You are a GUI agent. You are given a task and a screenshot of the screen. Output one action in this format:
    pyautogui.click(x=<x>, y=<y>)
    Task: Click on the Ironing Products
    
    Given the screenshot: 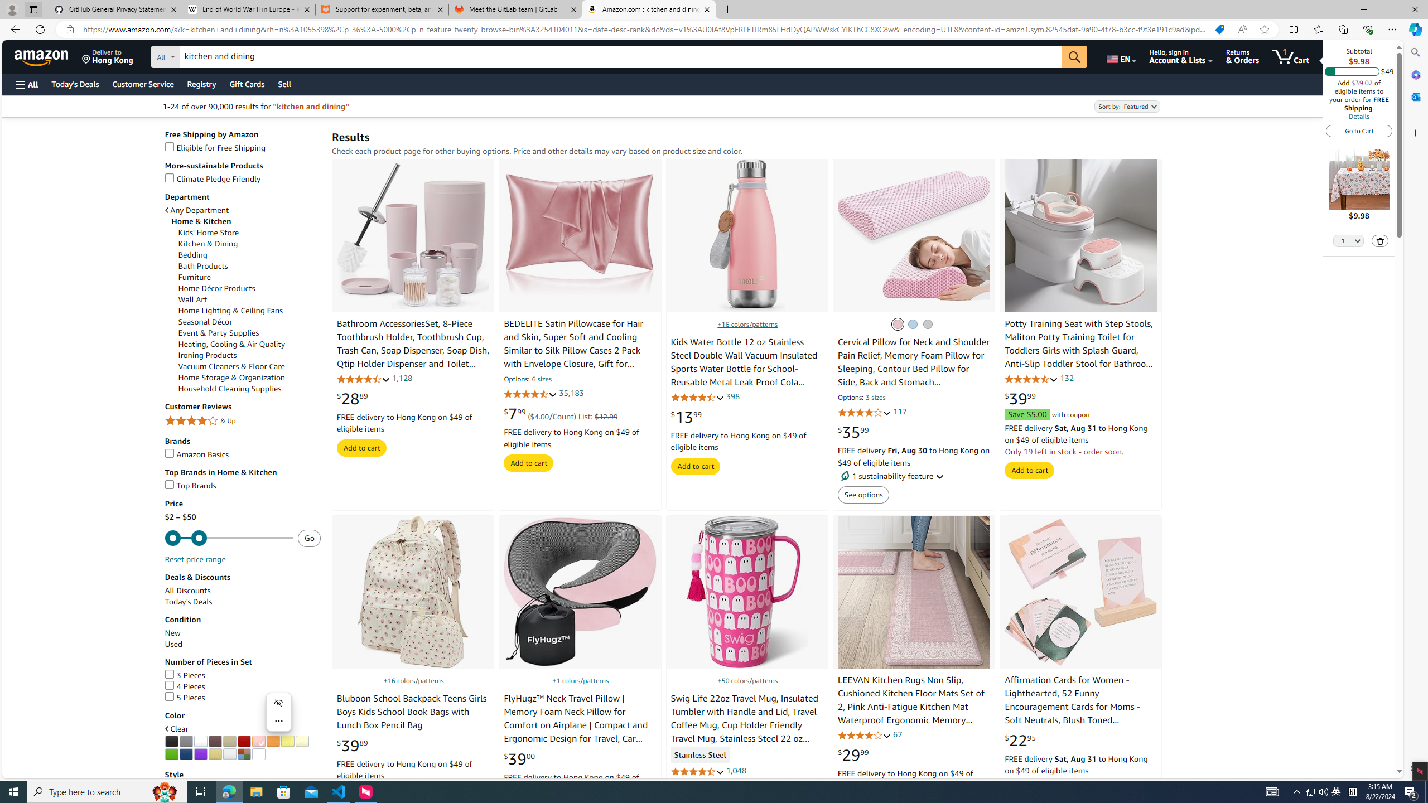 What is the action you would take?
    pyautogui.click(x=208, y=355)
    